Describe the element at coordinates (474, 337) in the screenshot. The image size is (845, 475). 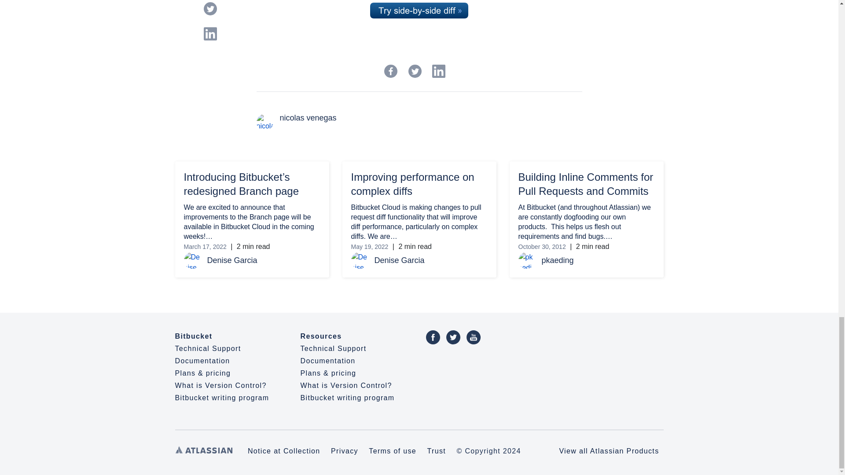
I see `Atlassian on YouTube` at that location.